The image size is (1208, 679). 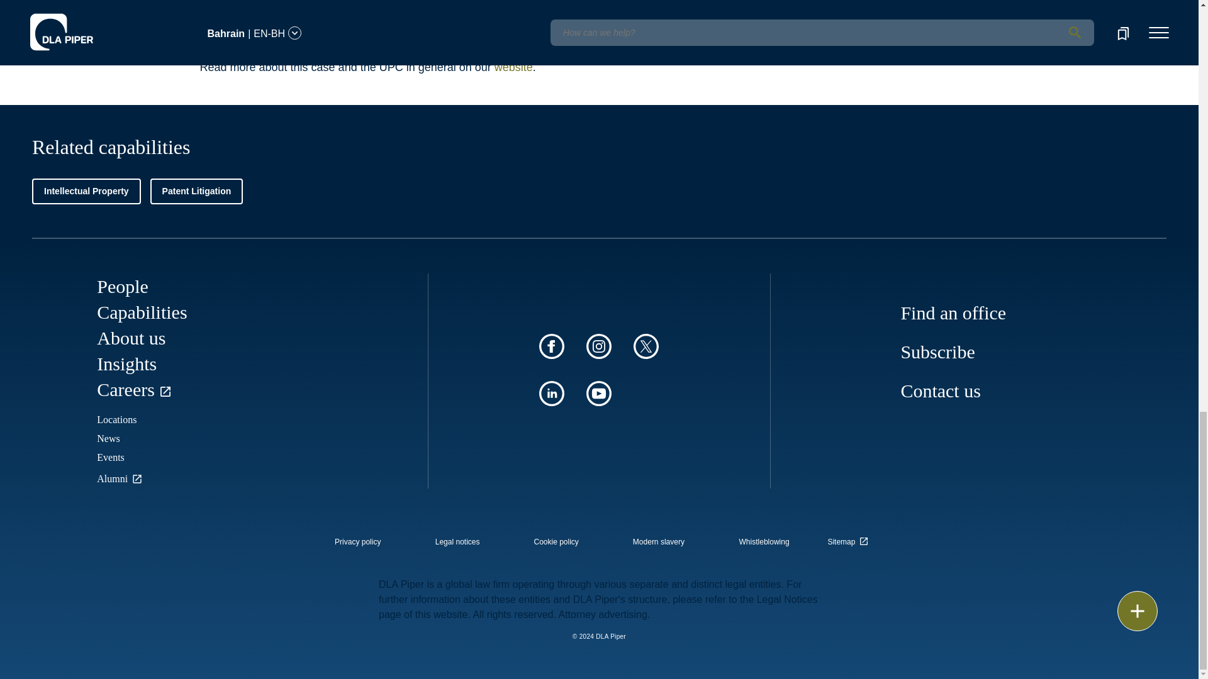 What do you see at coordinates (659, 542) in the screenshot?
I see `internal` at bounding box center [659, 542].